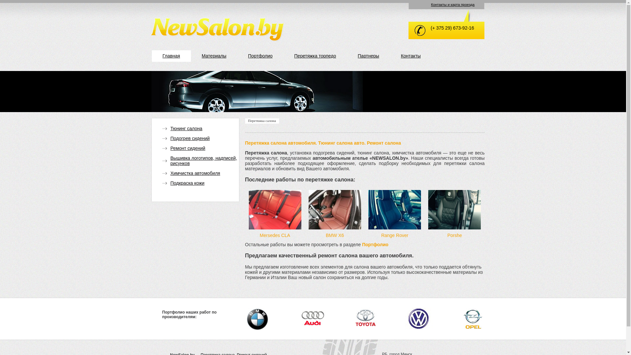  I want to click on BMW X6, so click(335, 235).